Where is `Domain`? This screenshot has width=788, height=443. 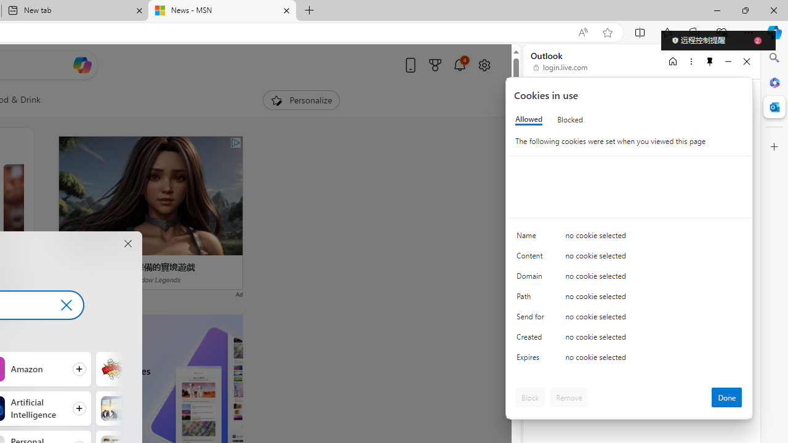
Domain is located at coordinates (532, 278).